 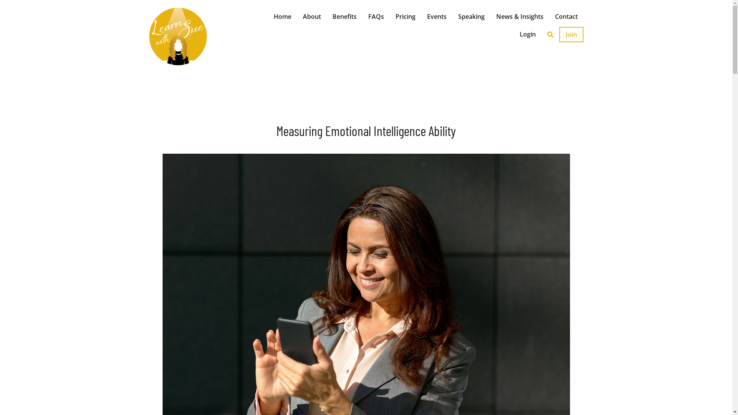 I want to click on About, so click(x=311, y=17).